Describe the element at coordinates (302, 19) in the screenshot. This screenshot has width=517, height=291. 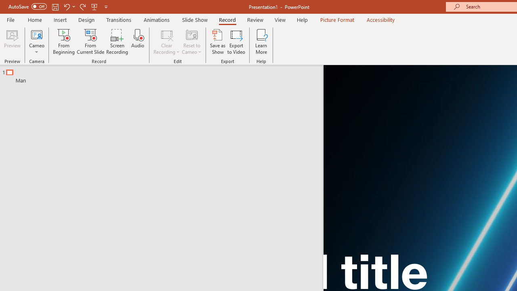
I see `Help` at that location.